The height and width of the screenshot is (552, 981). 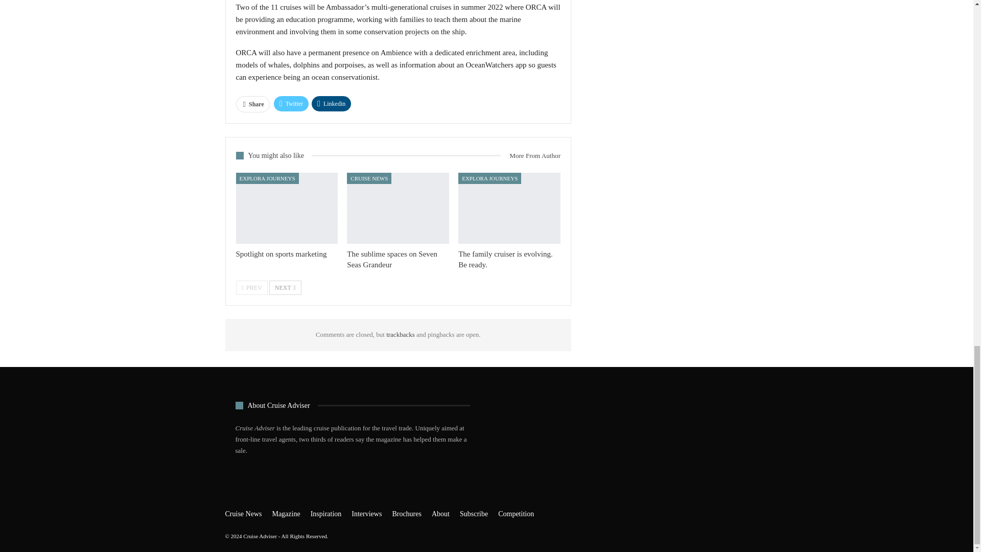 What do you see at coordinates (252, 287) in the screenshot?
I see `Previous` at bounding box center [252, 287].